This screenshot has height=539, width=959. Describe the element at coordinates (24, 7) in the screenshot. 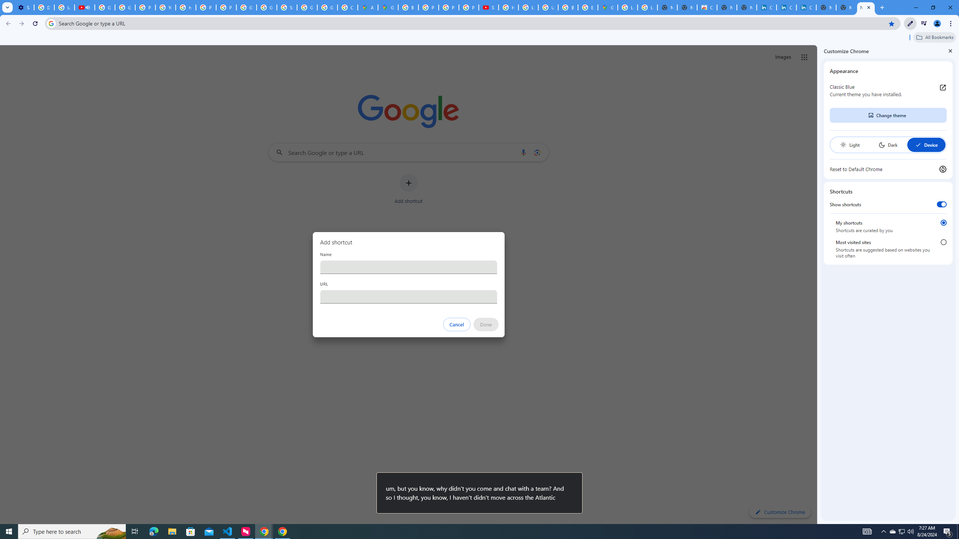

I see `Settings - Customize profile` at that location.